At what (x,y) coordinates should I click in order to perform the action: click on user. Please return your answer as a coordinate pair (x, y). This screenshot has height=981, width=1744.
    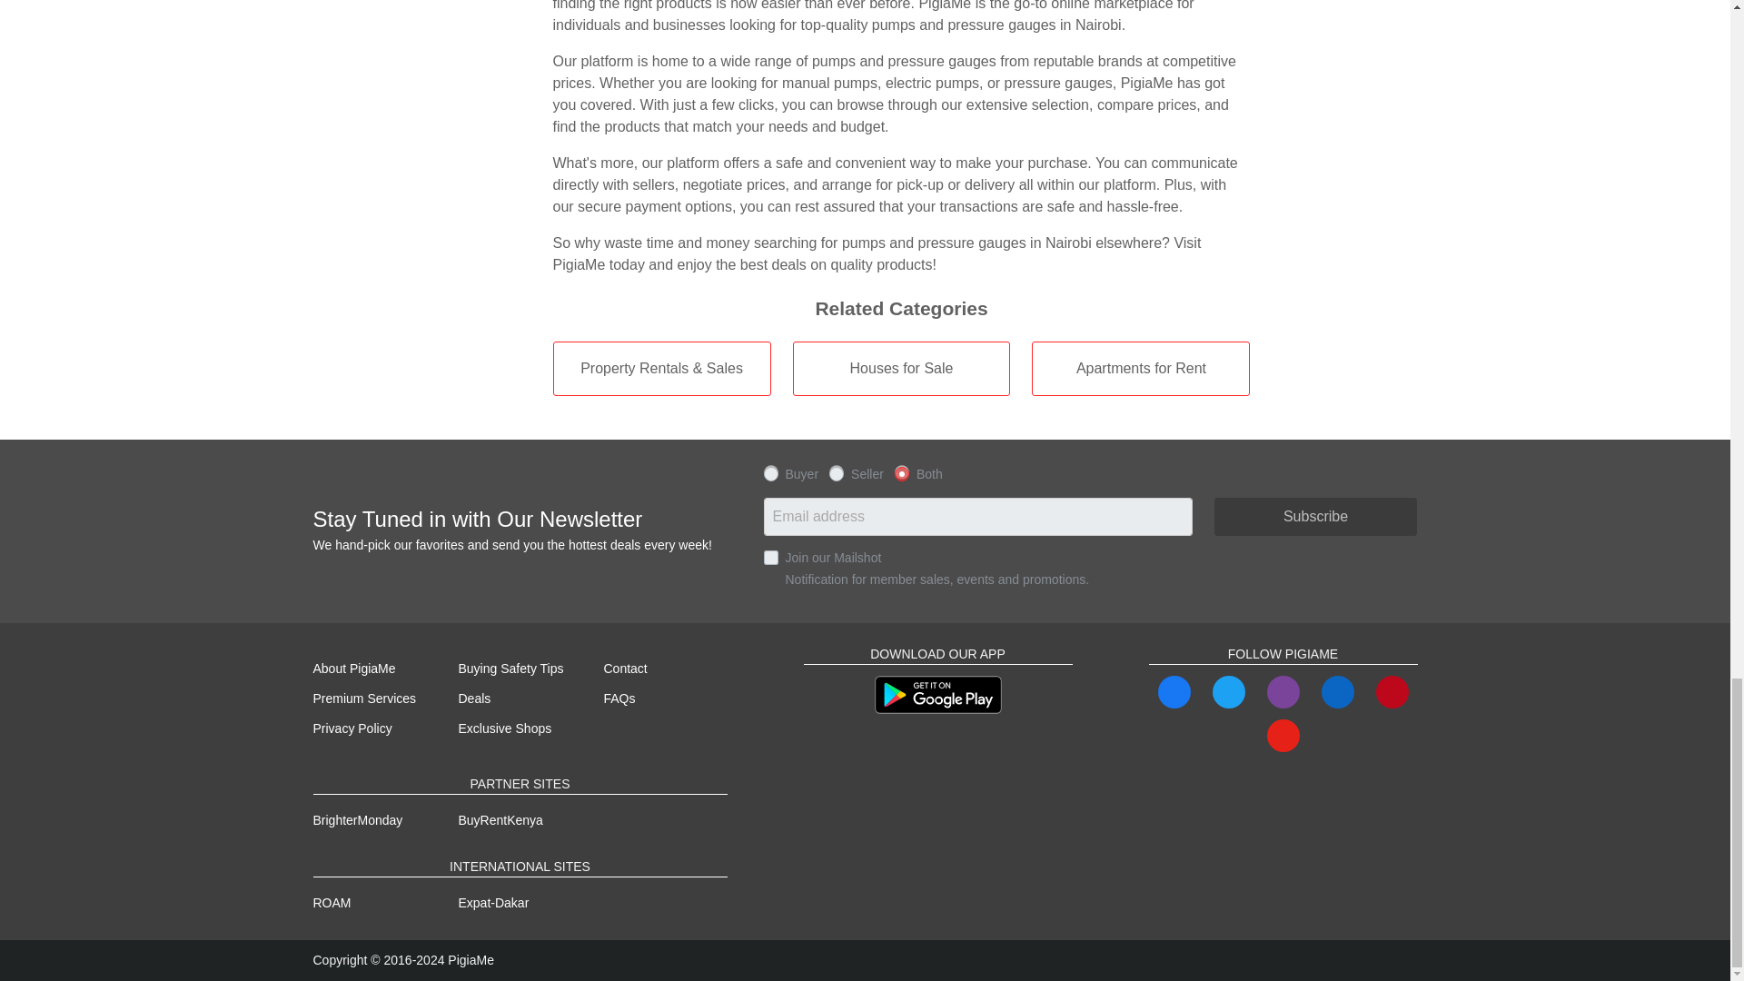
    Looking at the image, I should click on (770, 472).